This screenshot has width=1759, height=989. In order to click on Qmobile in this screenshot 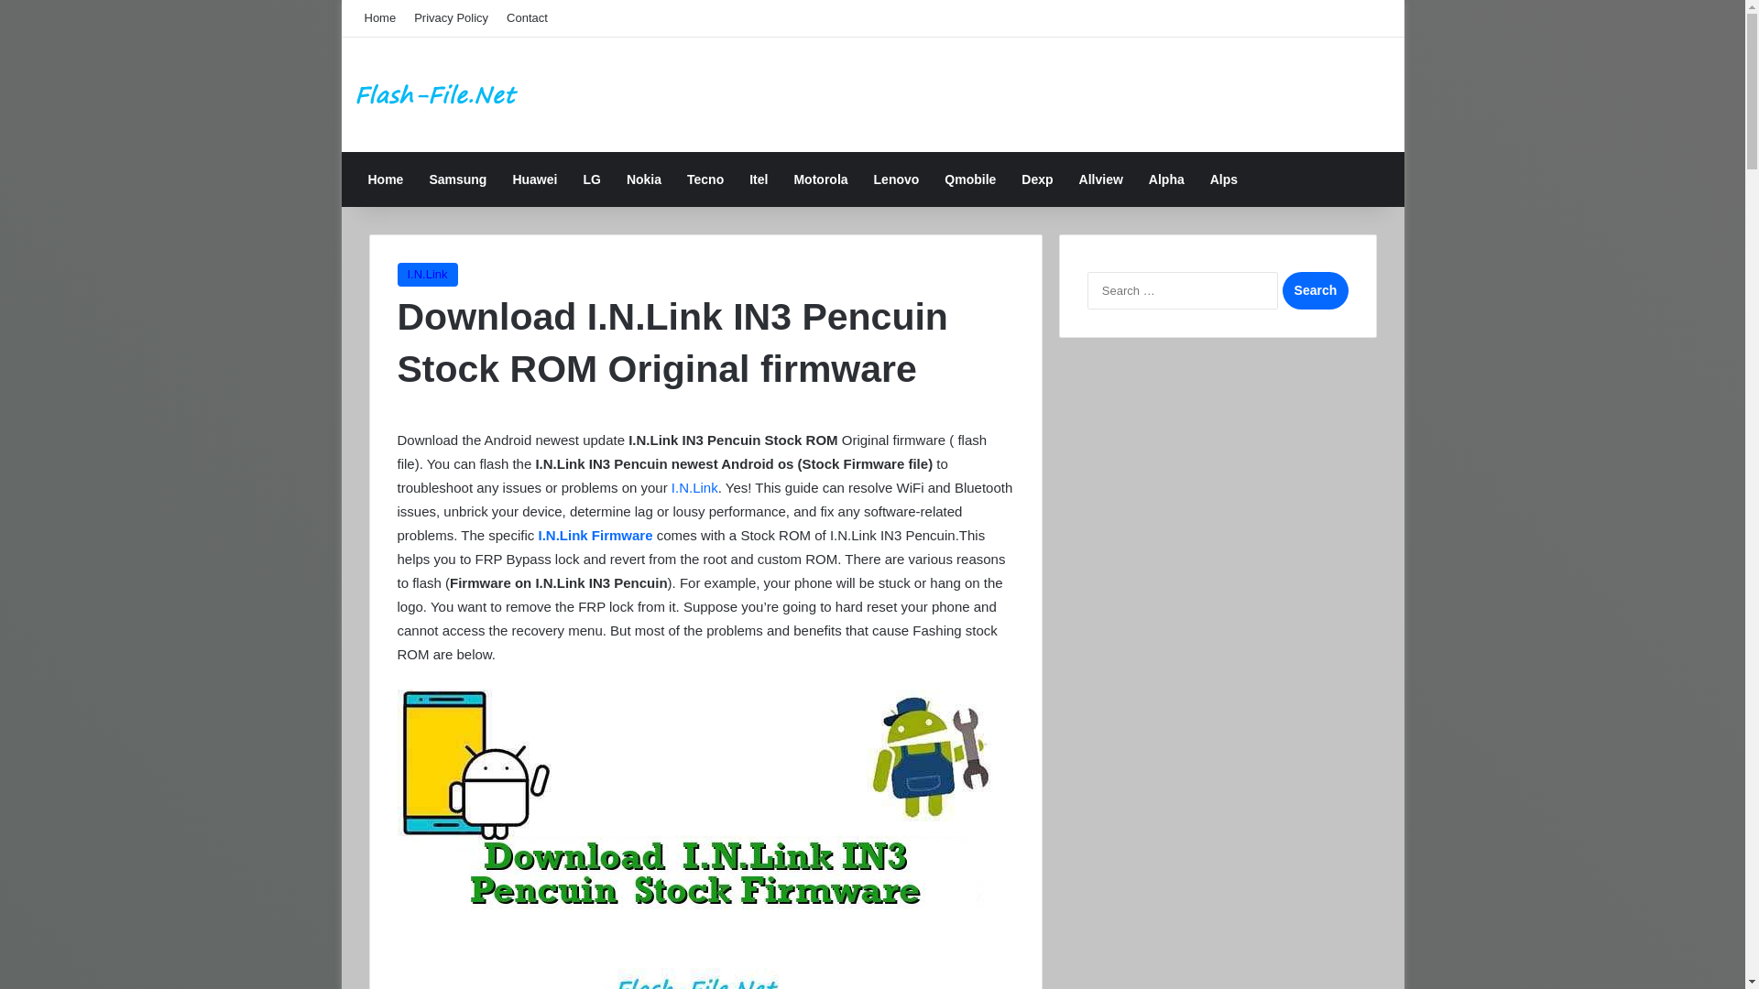, I will do `click(969, 179)`.